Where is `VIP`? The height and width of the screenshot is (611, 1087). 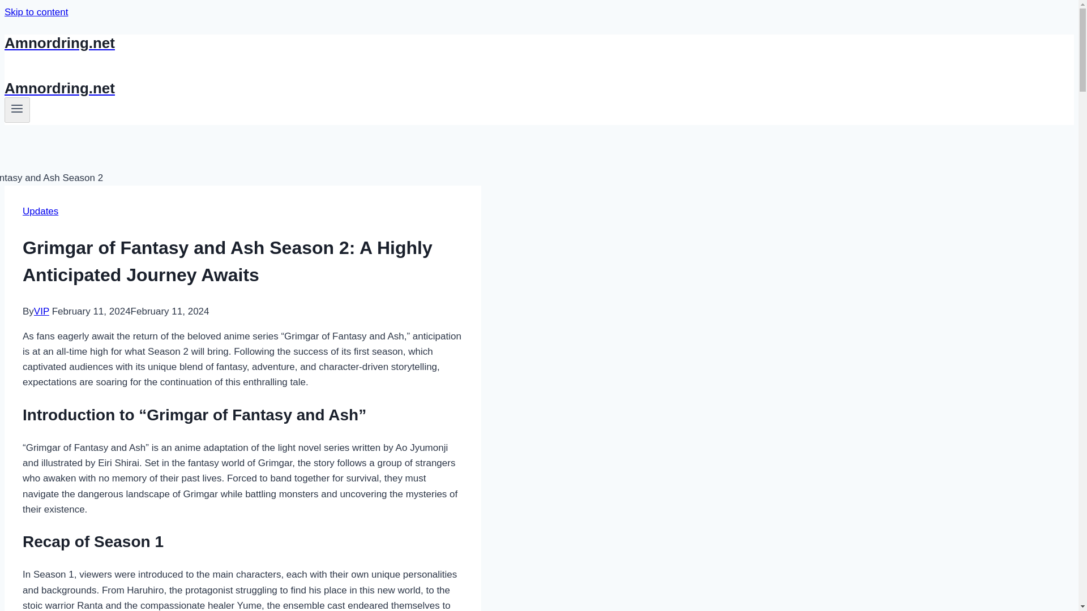 VIP is located at coordinates (41, 311).